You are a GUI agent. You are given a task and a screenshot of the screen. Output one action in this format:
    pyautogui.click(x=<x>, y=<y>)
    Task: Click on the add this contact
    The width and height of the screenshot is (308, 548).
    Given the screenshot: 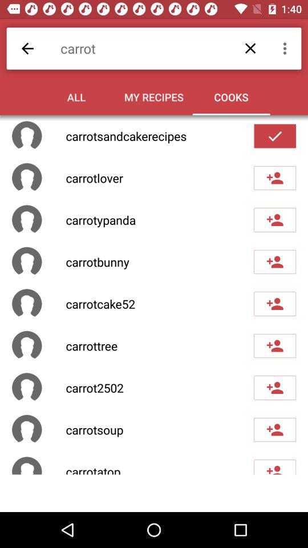 What is the action you would take?
    pyautogui.click(x=275, y=467)
    